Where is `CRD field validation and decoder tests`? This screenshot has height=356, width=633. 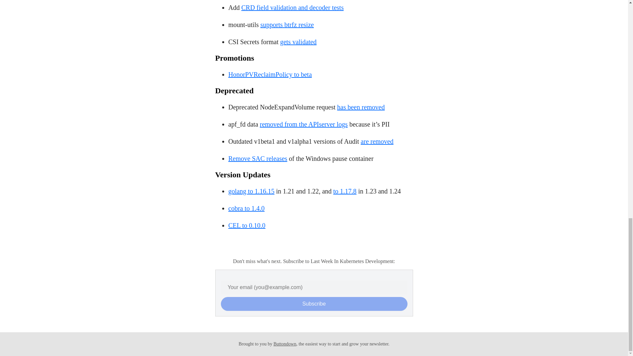 CRD field validation and decoder tests is located at coordinates (292, 7).